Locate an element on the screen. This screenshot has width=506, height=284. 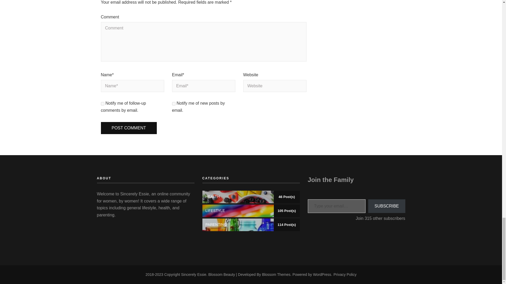
subscribe is located at coordinates (173, 104).